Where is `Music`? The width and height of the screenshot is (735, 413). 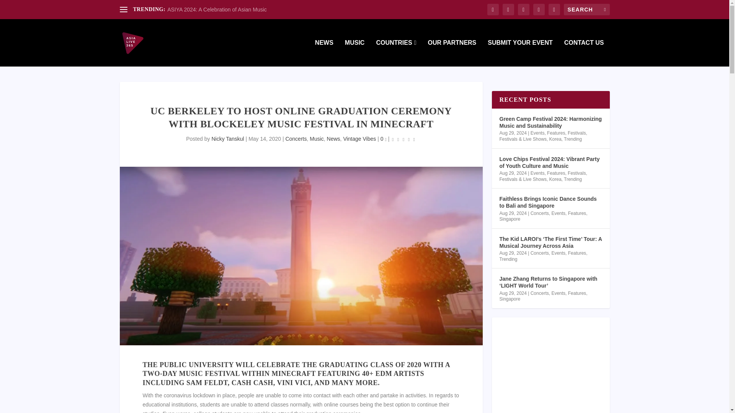
Music is located at coordinates (317, 139).